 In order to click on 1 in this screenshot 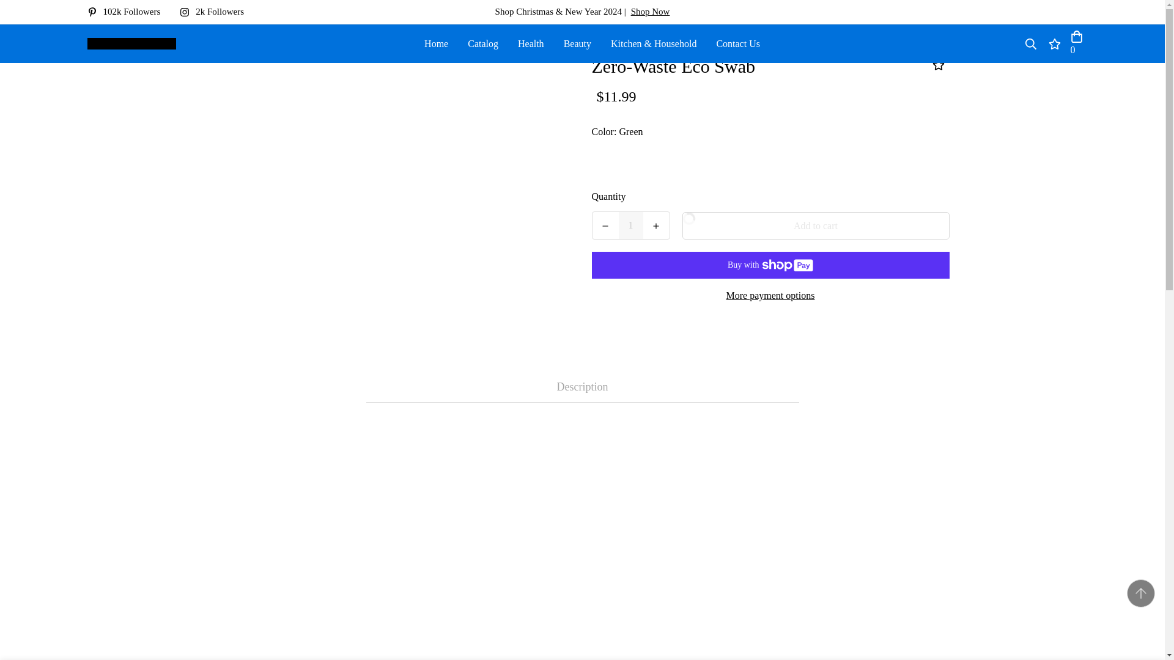, I will do `click(631, 225)`.